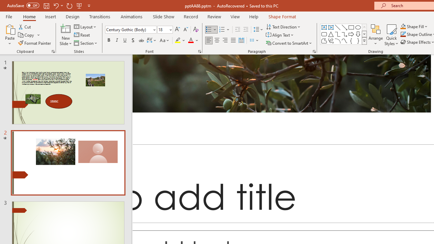  Describe the element at coordinates (66, 28) in the screenshot. I see `New Slide` at that location.